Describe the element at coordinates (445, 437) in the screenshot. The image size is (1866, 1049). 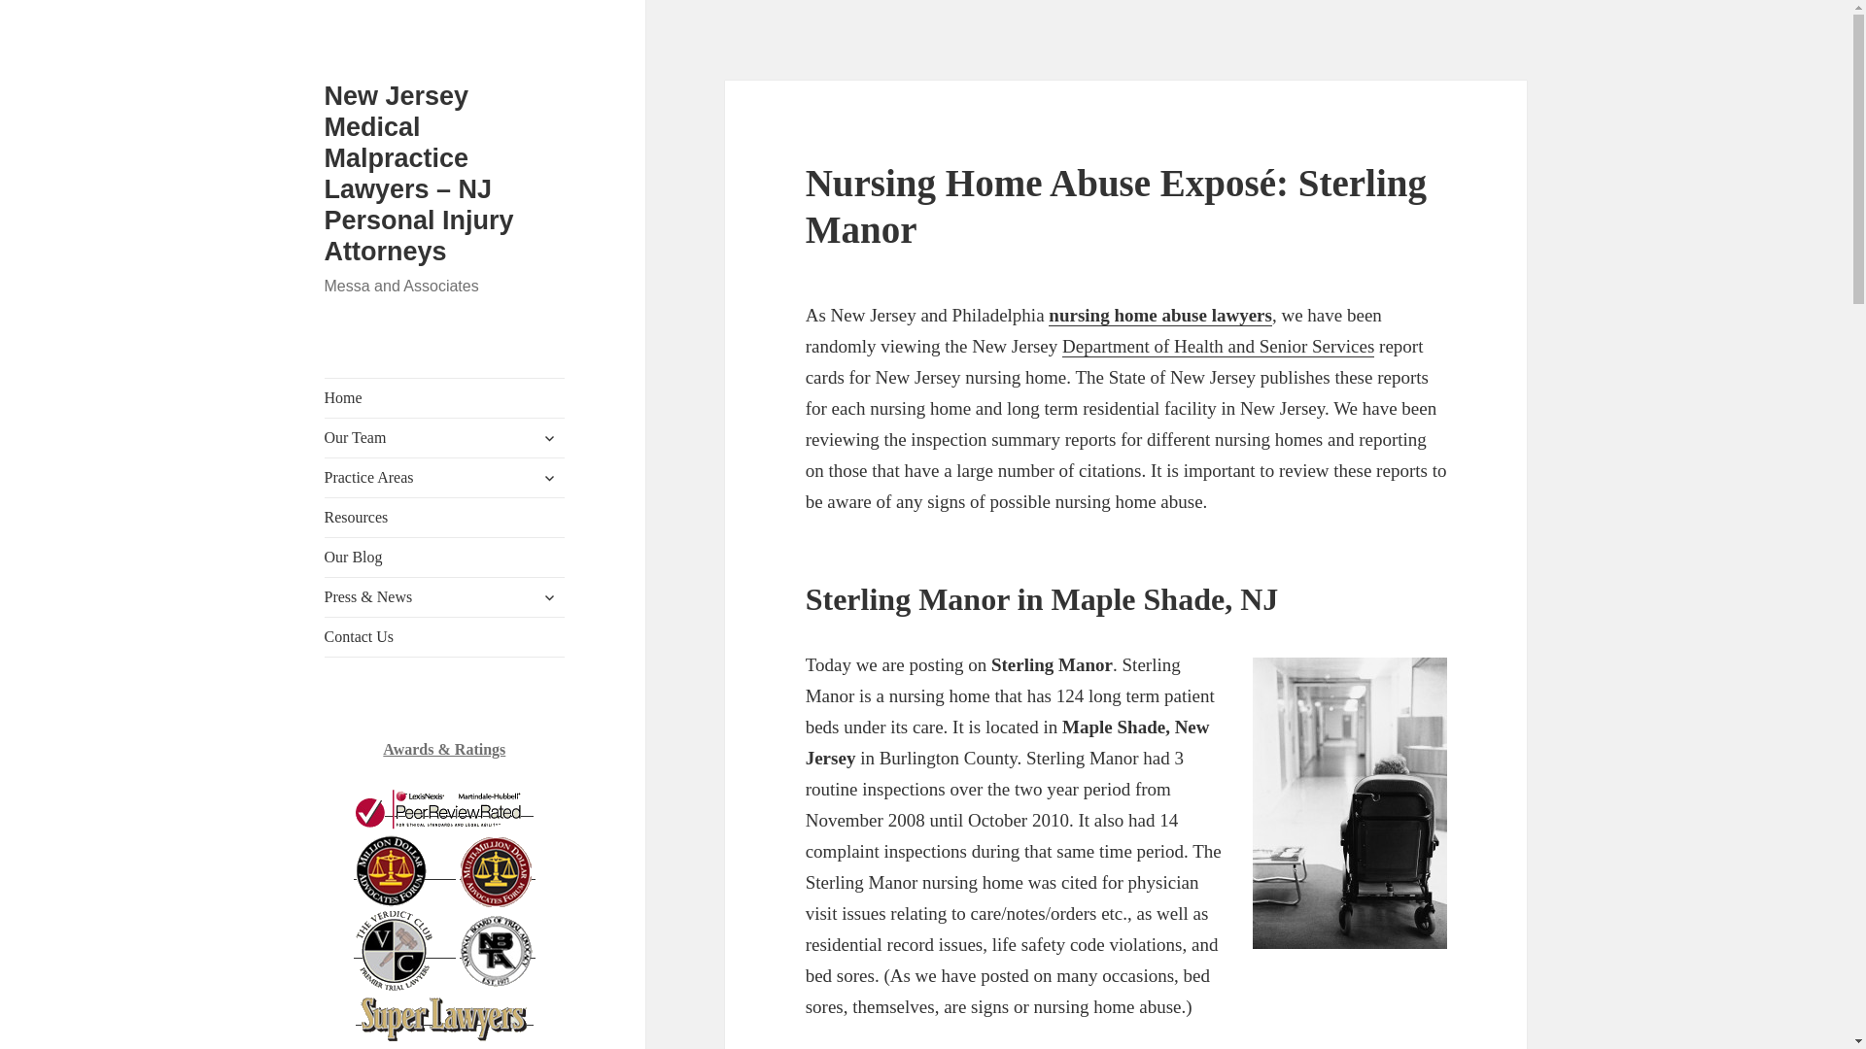
I see `Our Team` at that location.